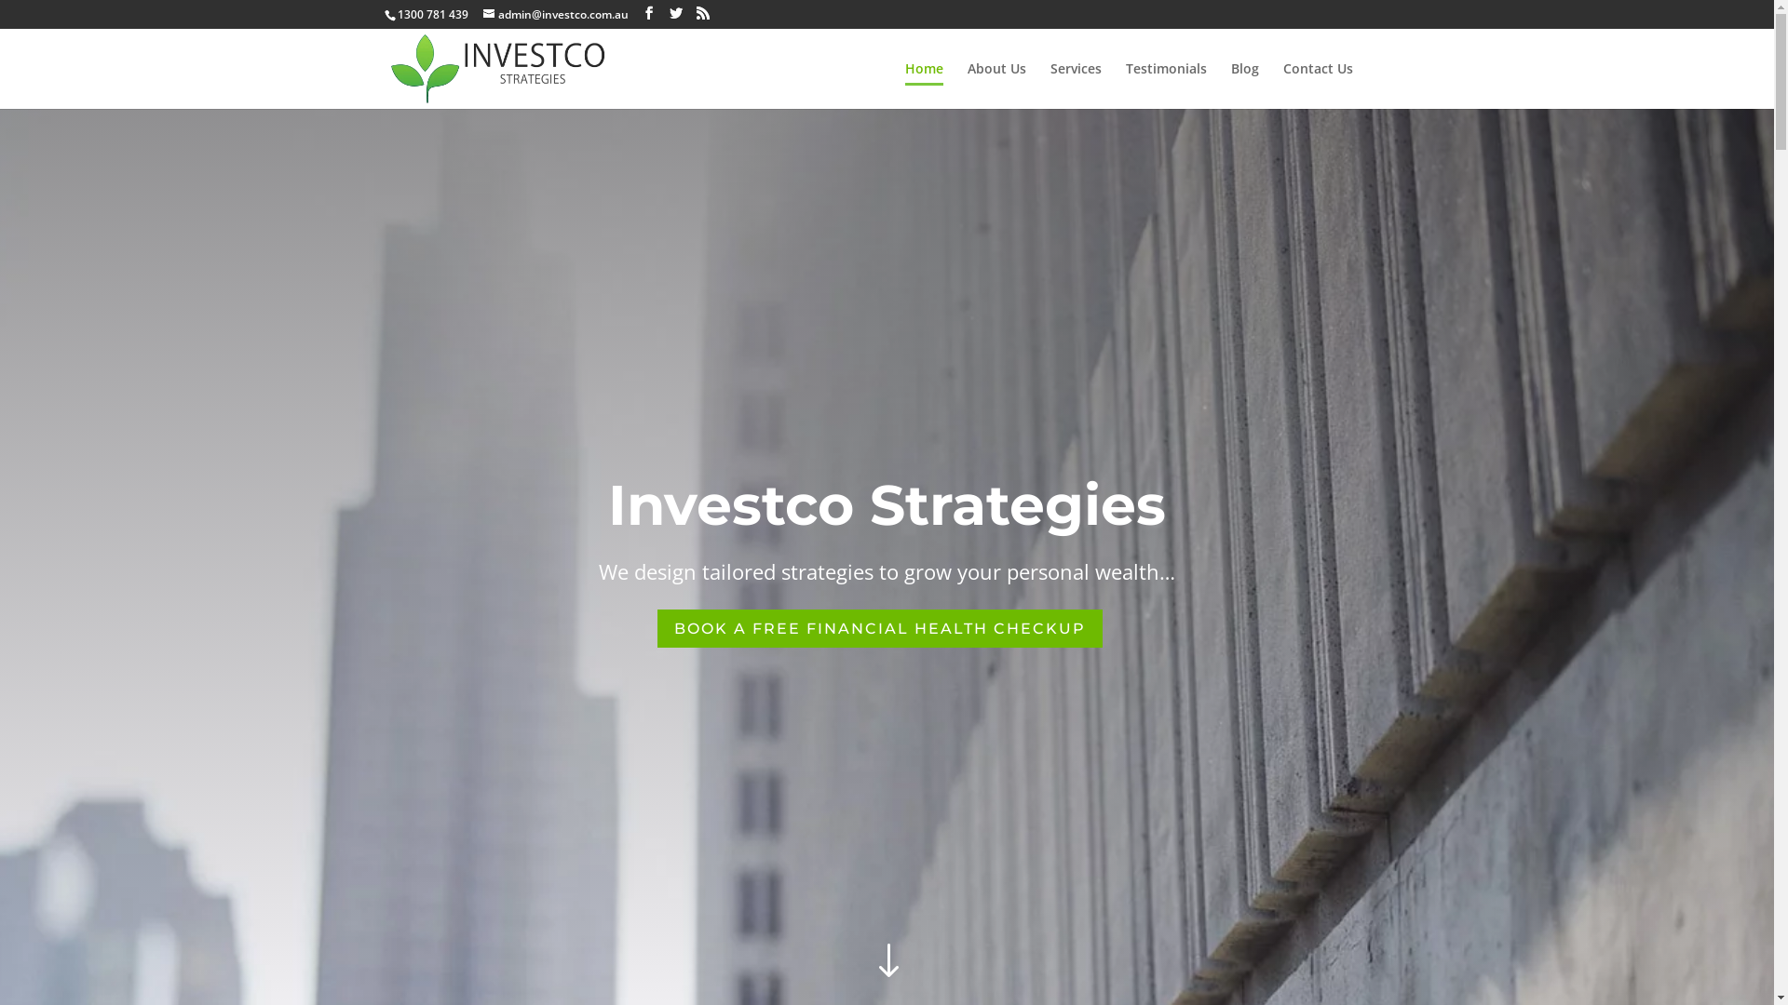  What do you see at coordinates (924, 86) in the screenshot?
I see `Home` at bounding box center [924, 86].